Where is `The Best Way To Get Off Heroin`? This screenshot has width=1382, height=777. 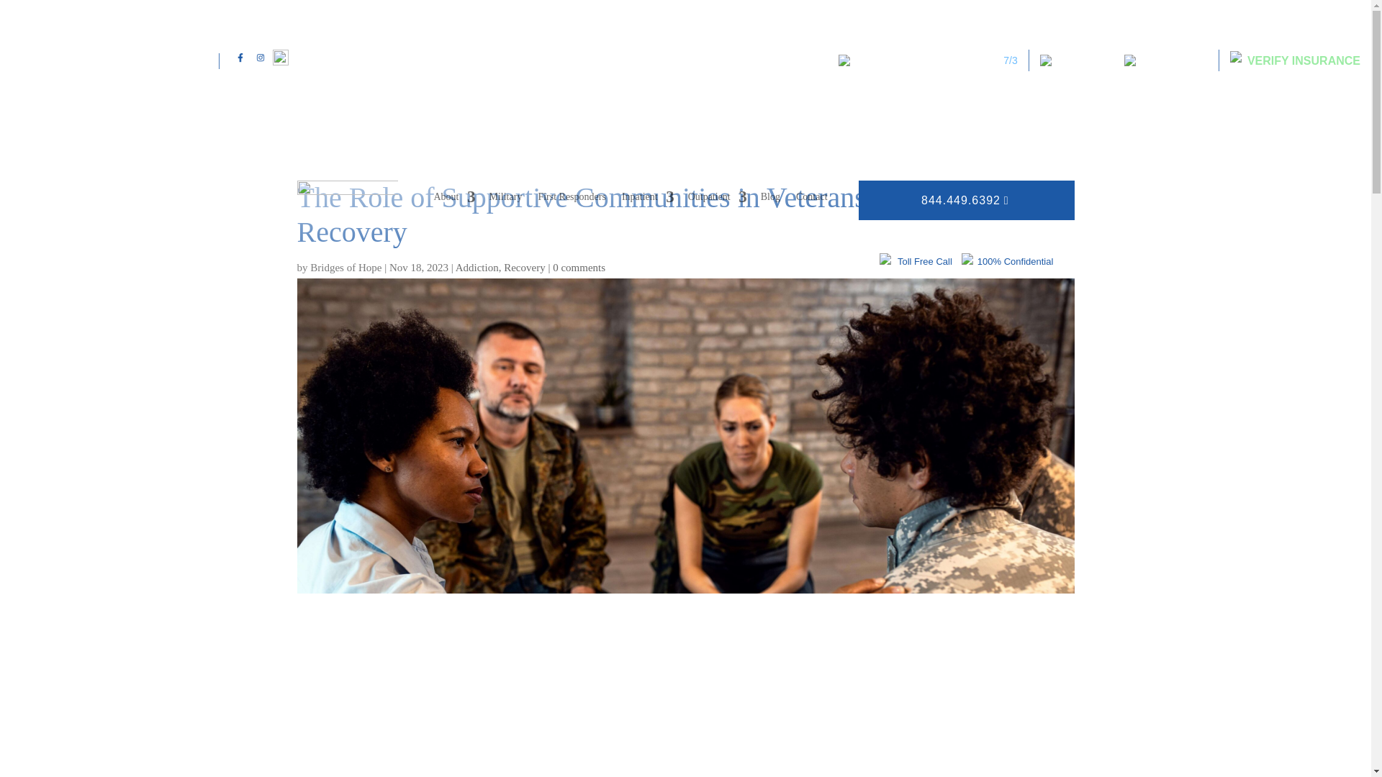 The Best Way To Get Off Heroin is located at coordinates (929, 60).